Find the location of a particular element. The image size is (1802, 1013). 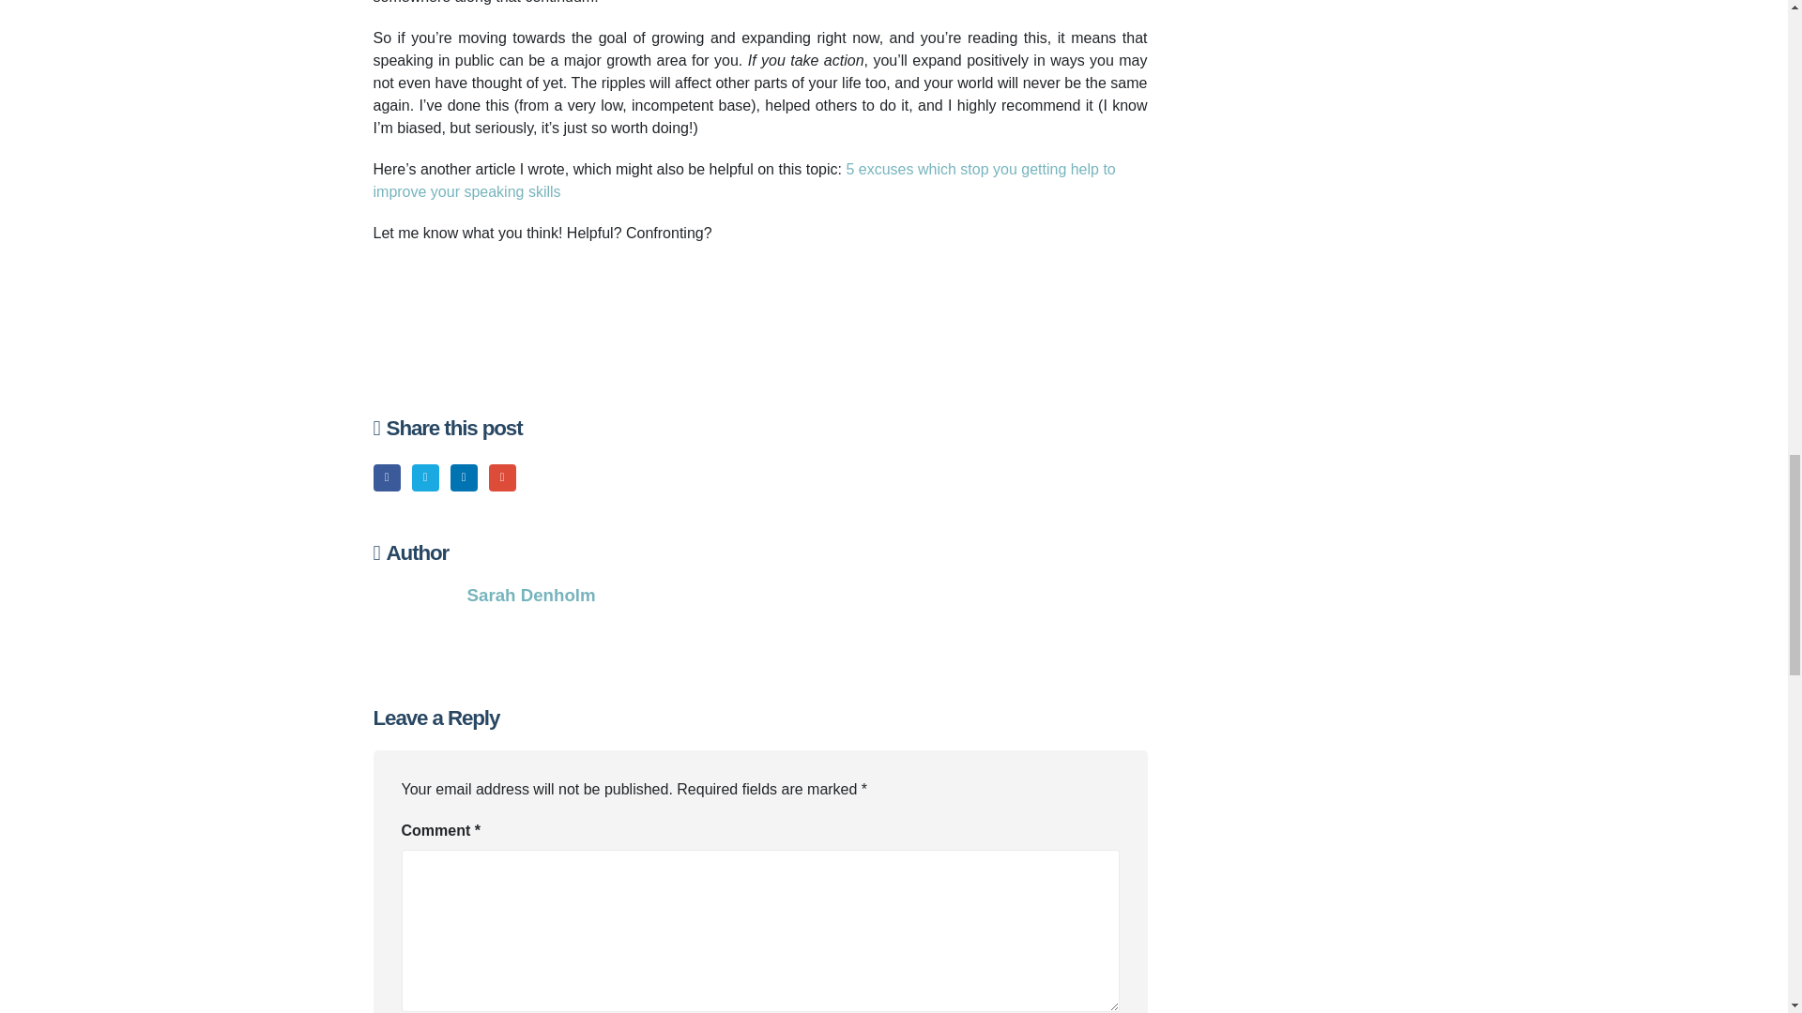

LinkedIn is located at coordinates (464, 476).